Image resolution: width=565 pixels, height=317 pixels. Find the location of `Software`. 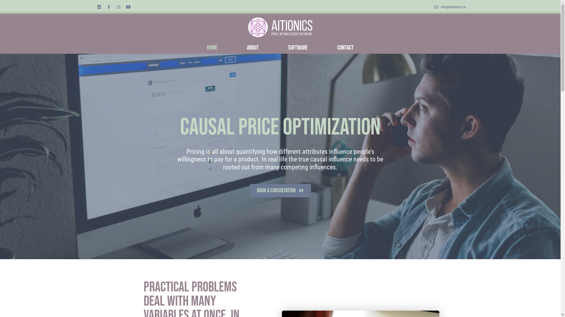

Software is located at coordinates (298, 48).